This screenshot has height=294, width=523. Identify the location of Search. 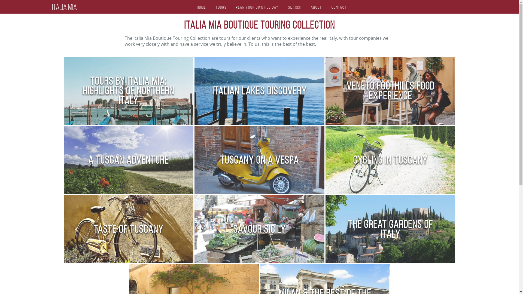
(295, 7).